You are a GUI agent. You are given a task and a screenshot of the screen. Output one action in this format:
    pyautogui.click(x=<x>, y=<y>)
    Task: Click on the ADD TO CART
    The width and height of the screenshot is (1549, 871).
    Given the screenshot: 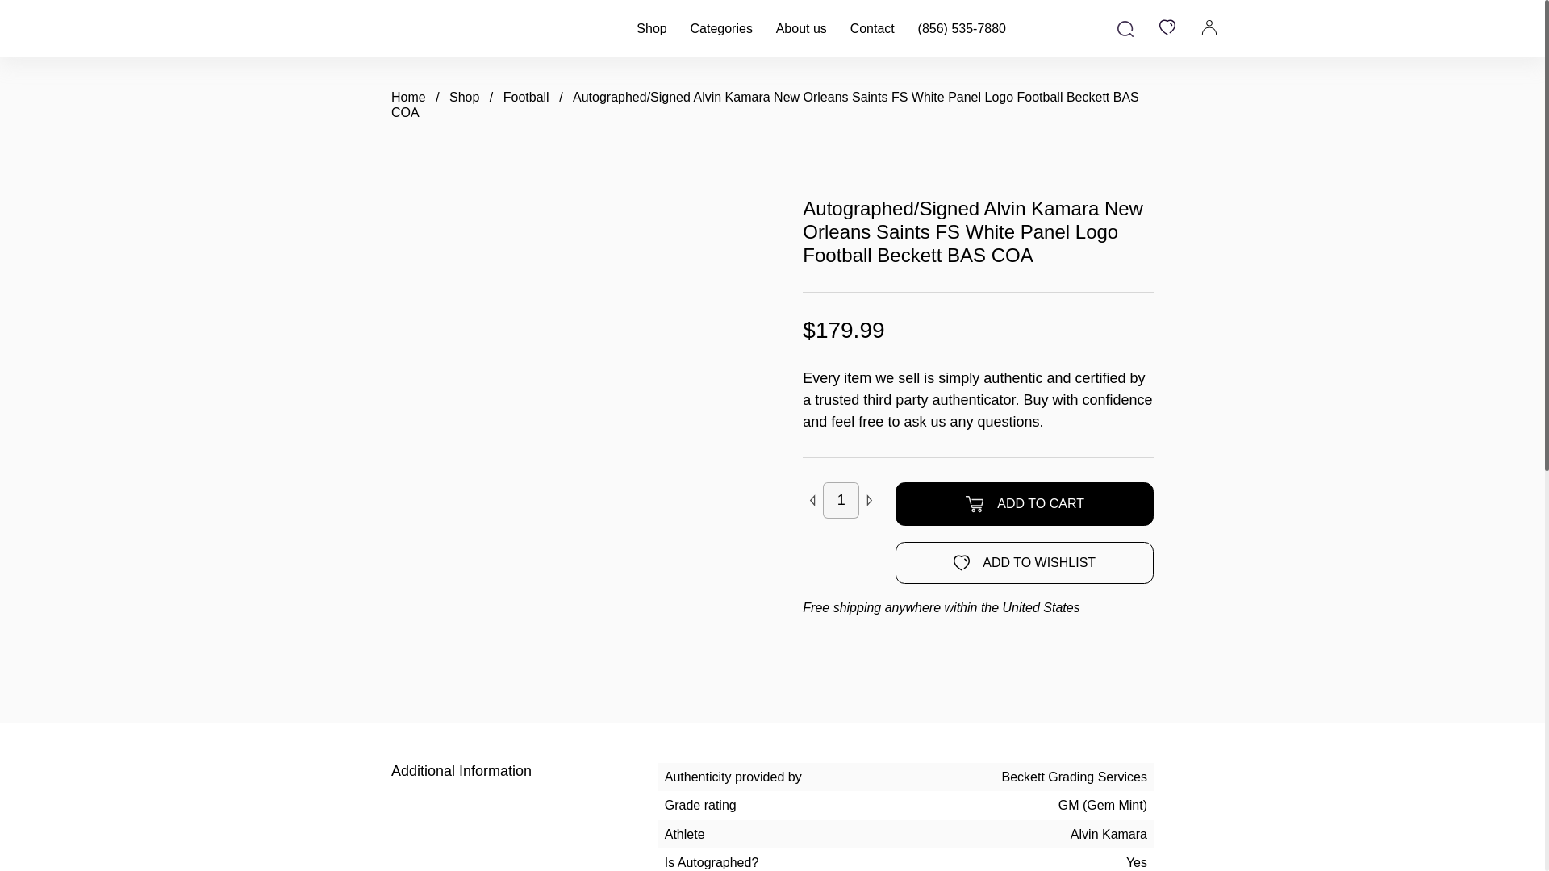 What is the action you would take?
    pyautogui.click(x=1025, y=504)
    